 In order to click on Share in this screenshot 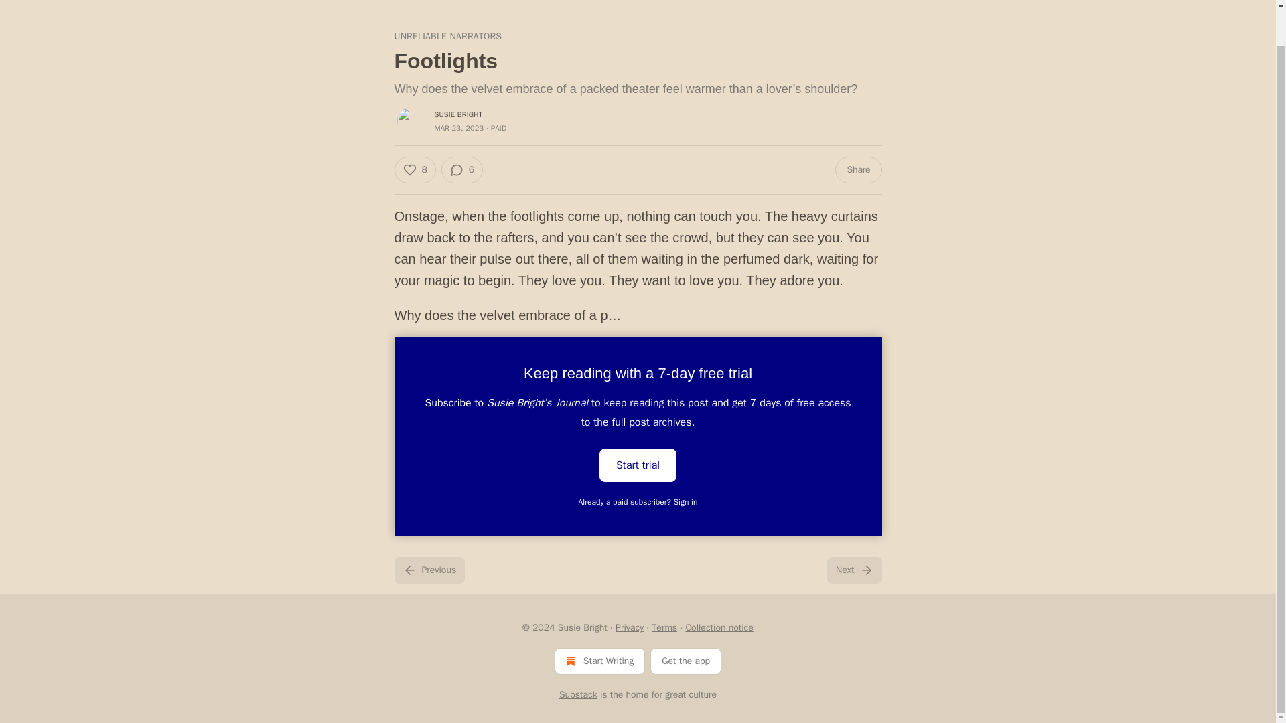, I will do `click(857, 170)`.